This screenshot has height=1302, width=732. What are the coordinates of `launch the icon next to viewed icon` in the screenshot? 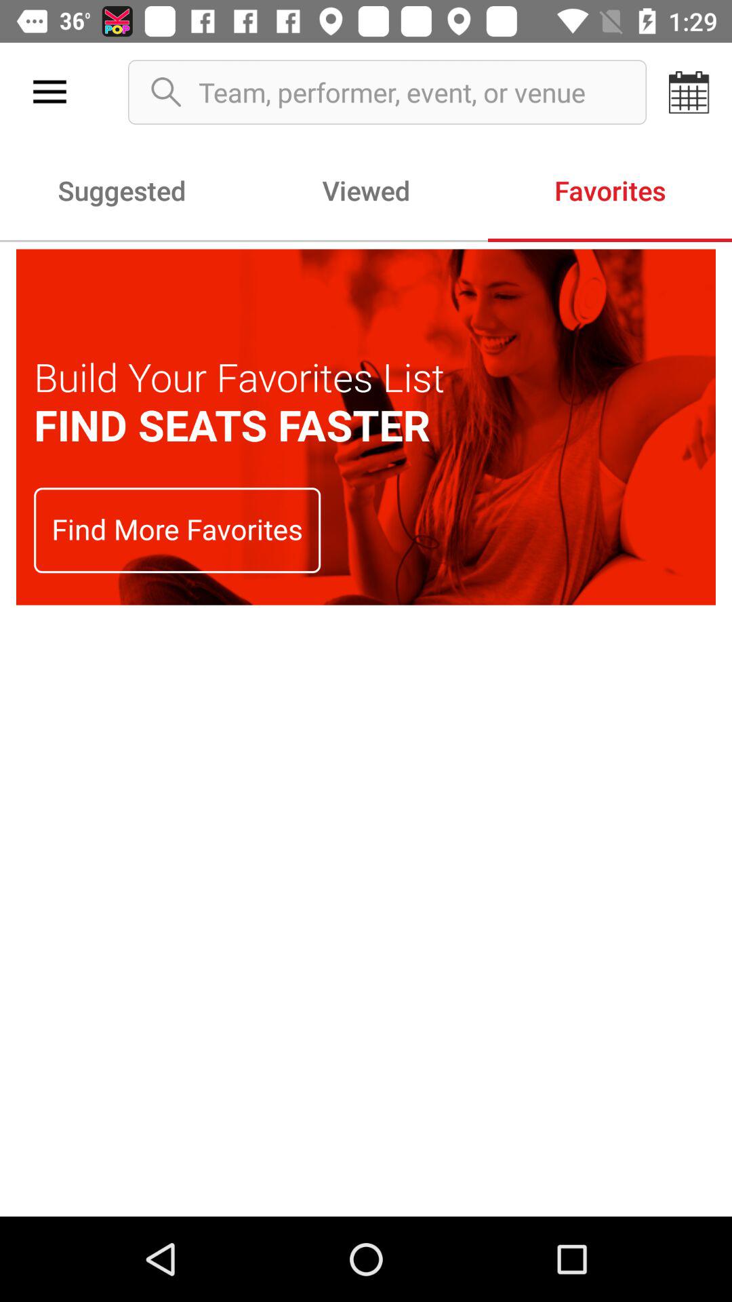 It's located at (122, 190).